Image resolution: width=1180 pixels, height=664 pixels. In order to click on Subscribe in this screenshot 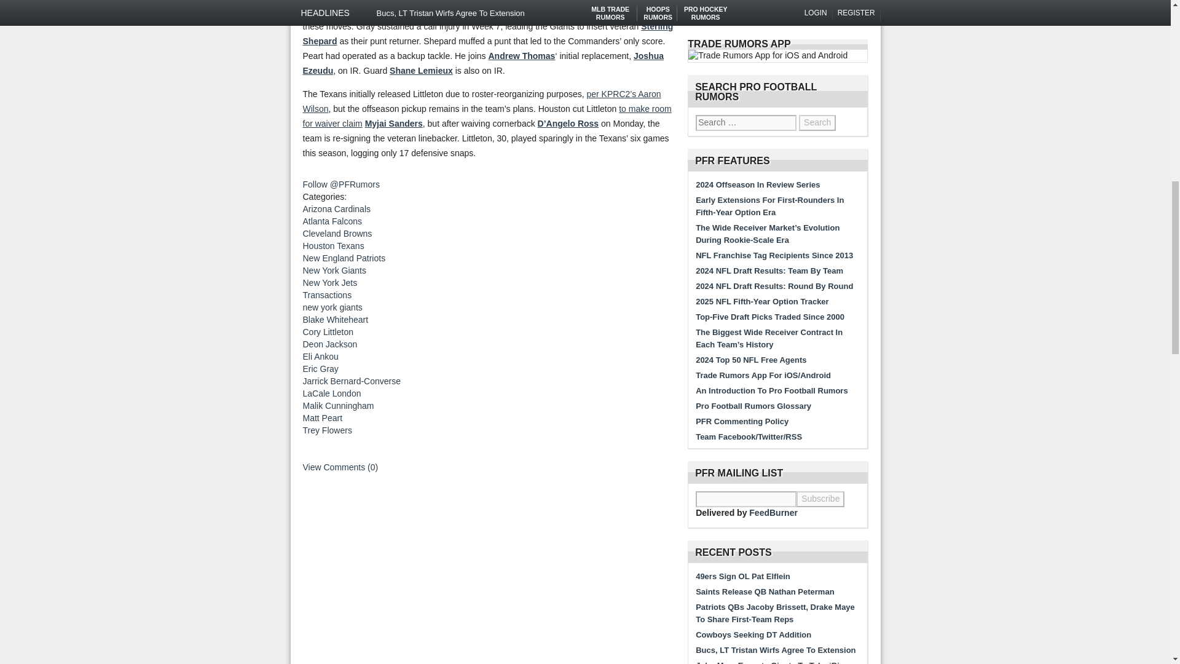, I will do `click(820, 499)`.